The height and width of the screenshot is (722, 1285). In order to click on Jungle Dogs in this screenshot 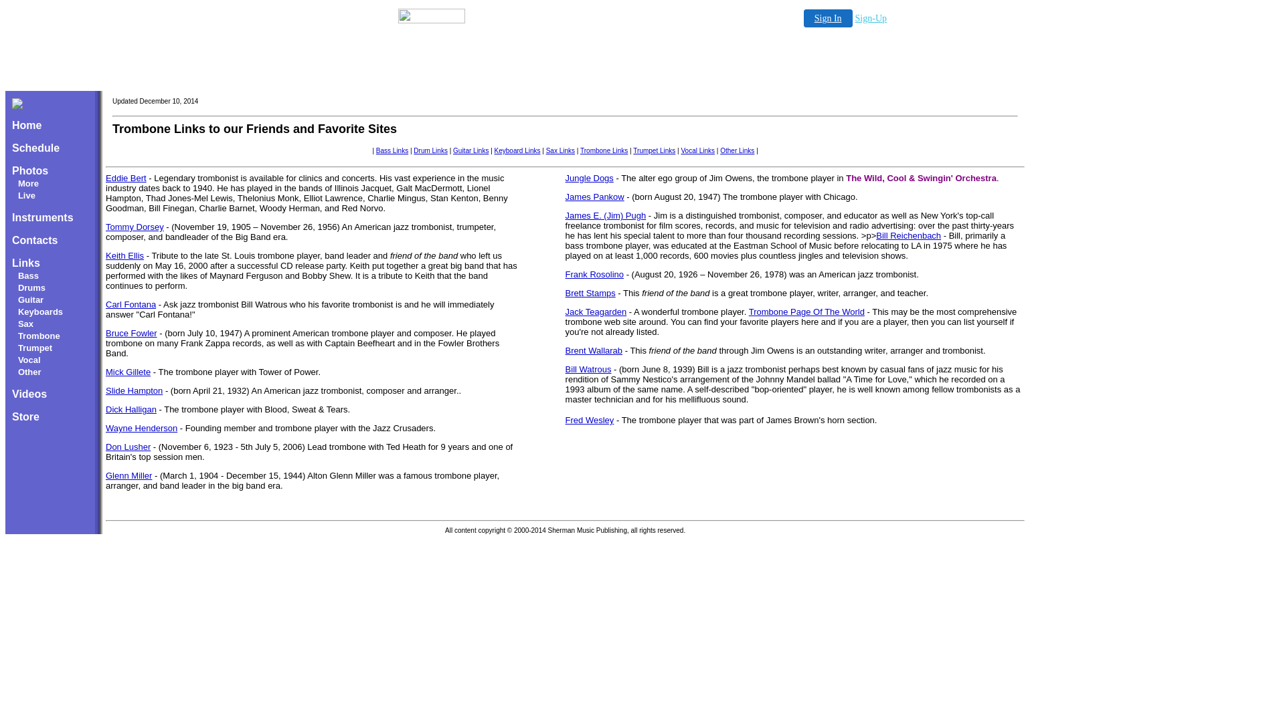, I will do `click(590, 178)`.